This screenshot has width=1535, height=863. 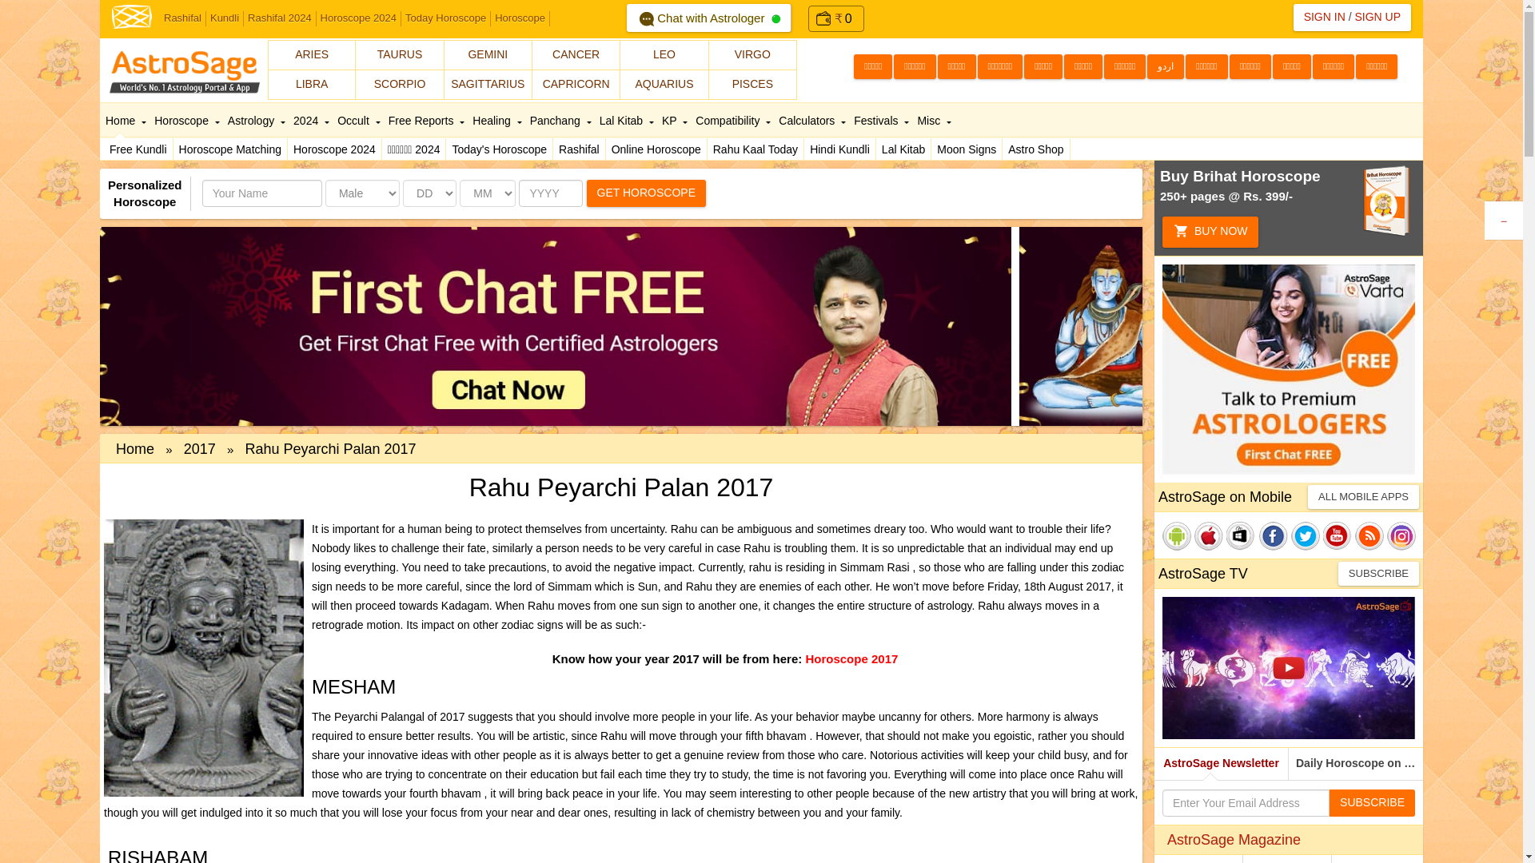 What do you see at coordinates (132, 15) in the screenshot?
I see `www.AstroSage.com: Vedic Astrology` at bounding box center [132, 15].